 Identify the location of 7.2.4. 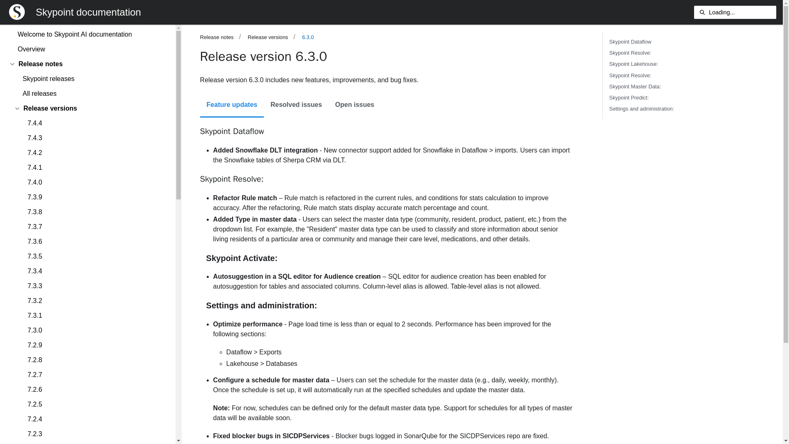
(94, 419).